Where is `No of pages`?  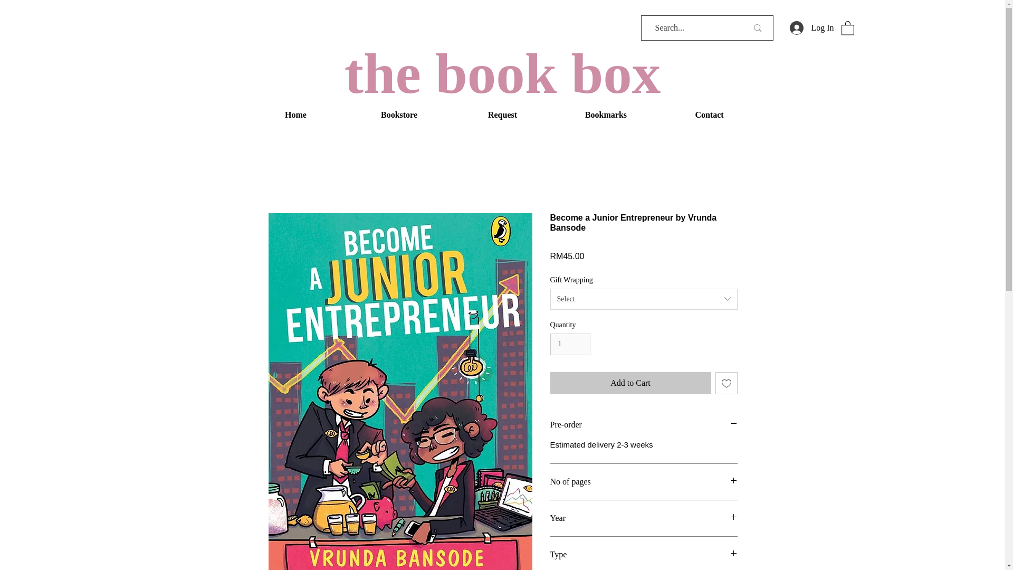 No of pages is located at coordinates (644, 481).